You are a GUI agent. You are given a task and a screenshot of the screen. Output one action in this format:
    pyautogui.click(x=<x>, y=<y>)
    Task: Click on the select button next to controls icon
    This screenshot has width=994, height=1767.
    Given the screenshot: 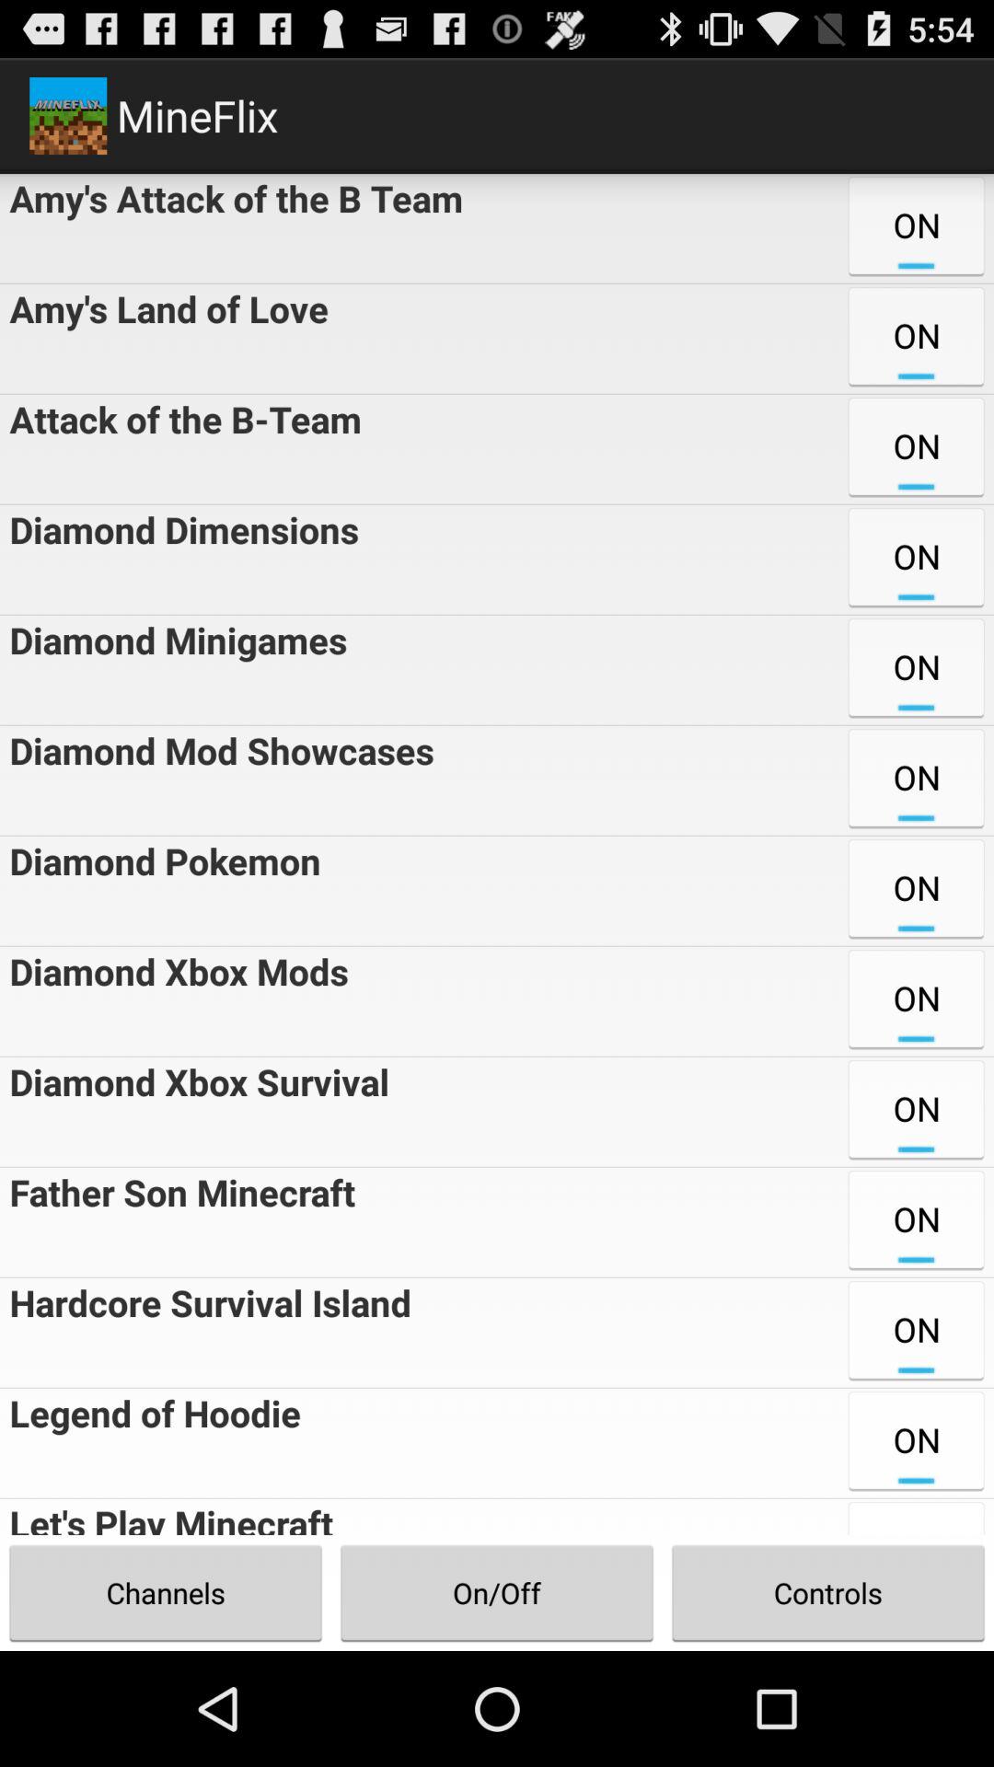 What is the action you would take?
    pyautogui.click(x=497, y=1592)
    